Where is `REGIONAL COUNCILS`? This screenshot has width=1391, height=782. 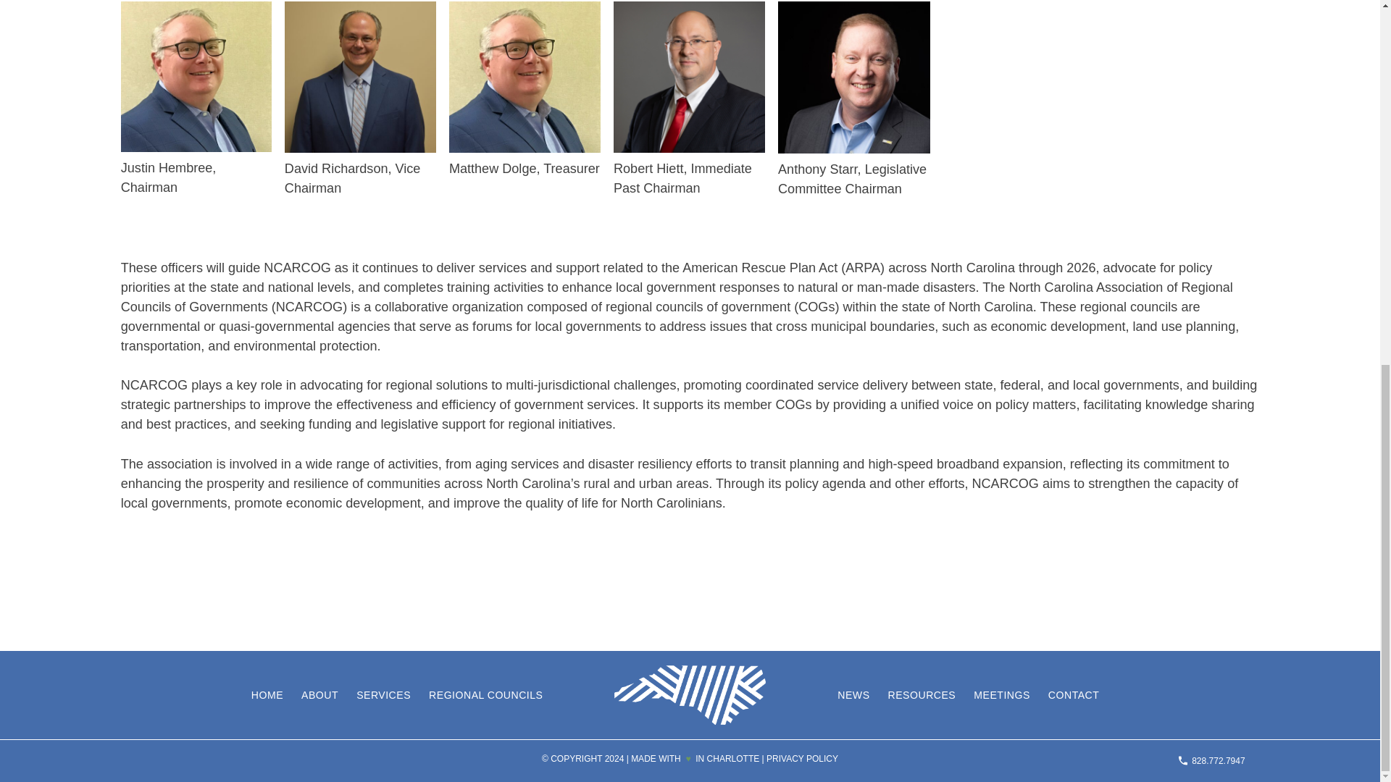 REGIONAL COUNCILS is located at coordinates (485, 694).